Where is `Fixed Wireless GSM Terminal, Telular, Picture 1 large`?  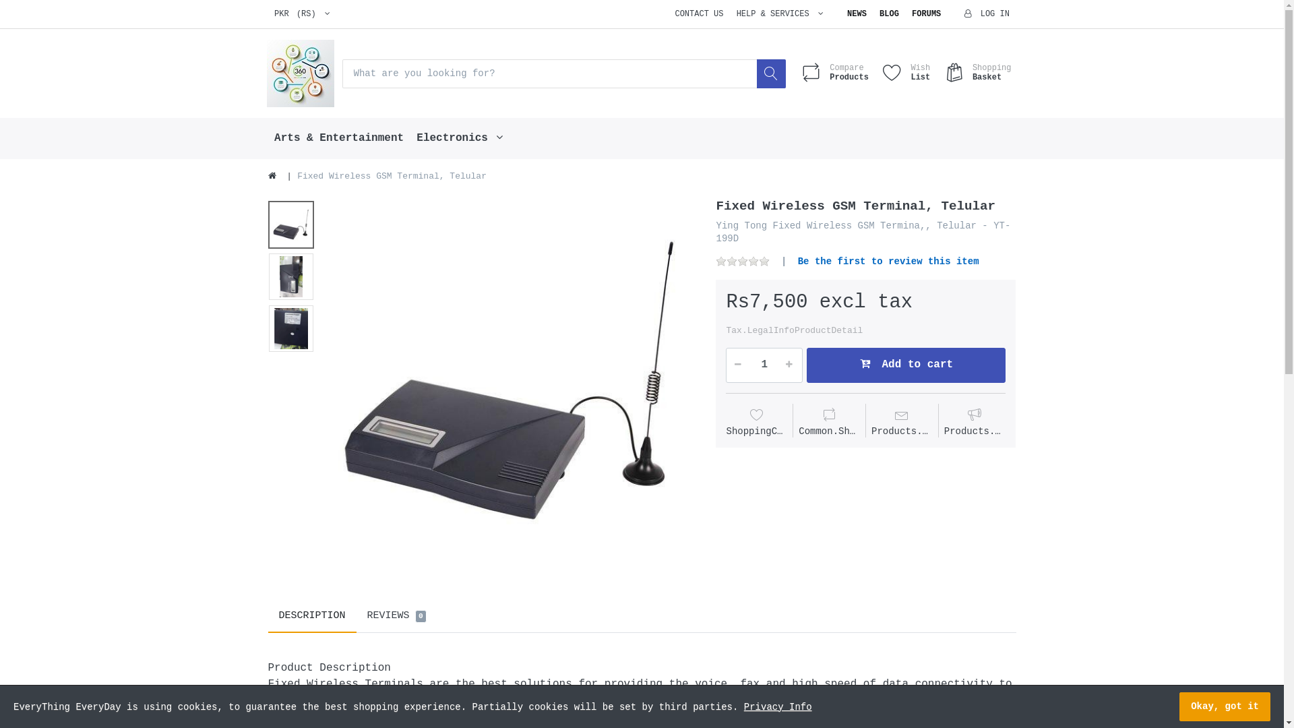 Fixed Wireless GSM Terminal, Telular, Picture 1 large is located at coordinates (291, 225).